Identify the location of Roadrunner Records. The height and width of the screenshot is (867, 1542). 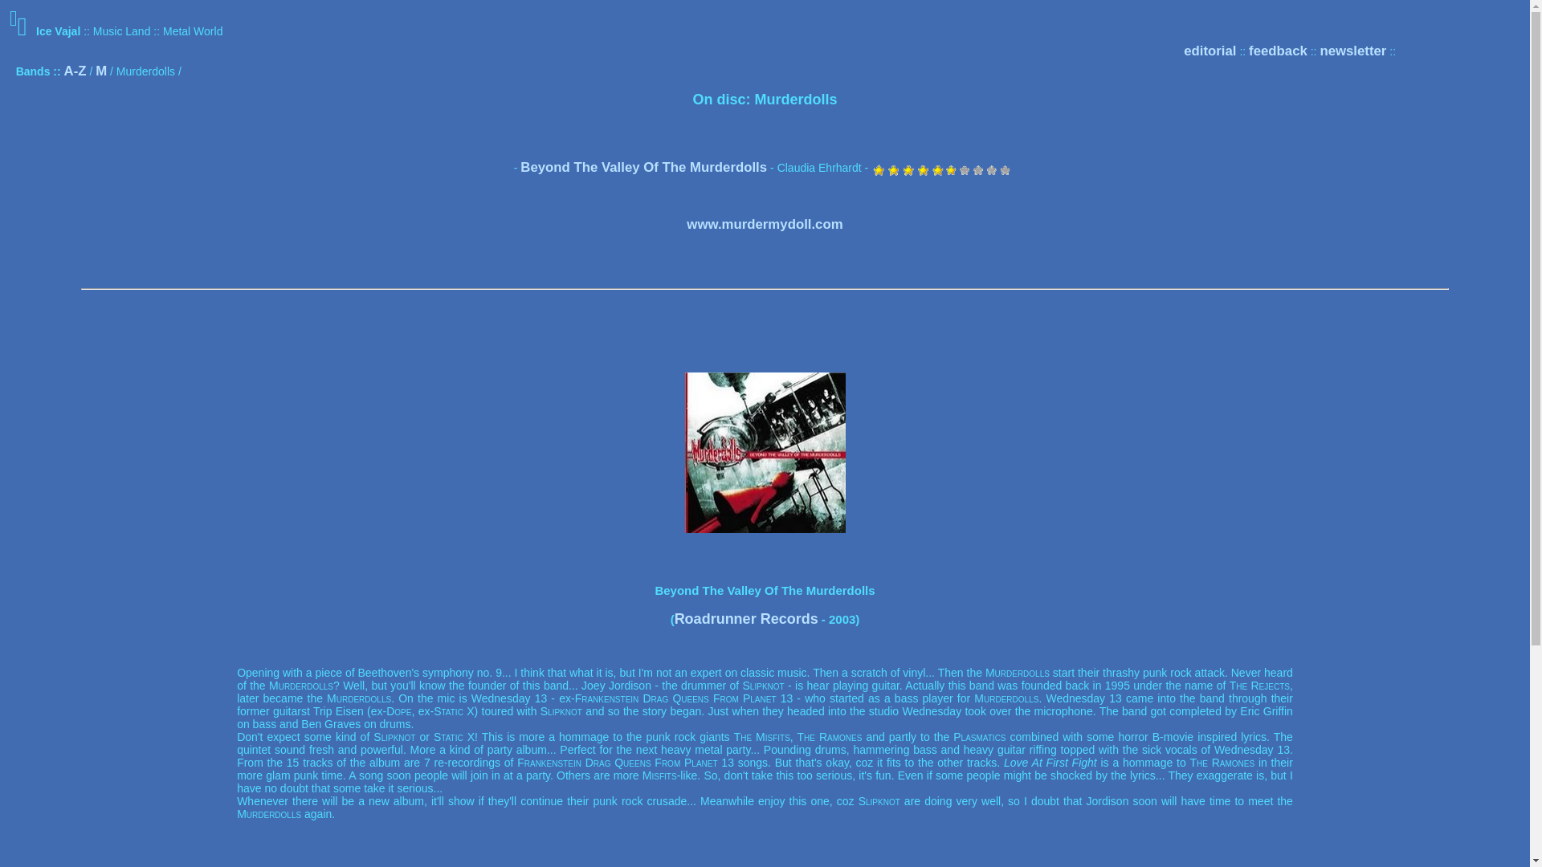
(747, 618).